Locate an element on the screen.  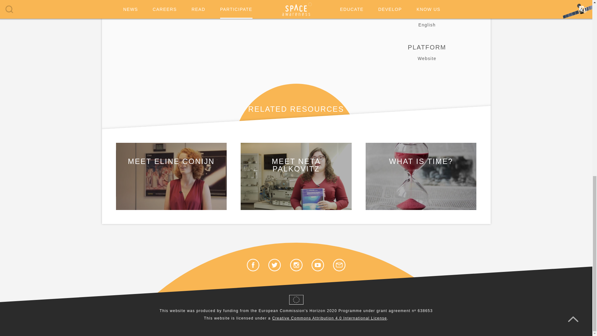
Creative Commons Attribution 4.0 International License is located at coordinates (330, 318).